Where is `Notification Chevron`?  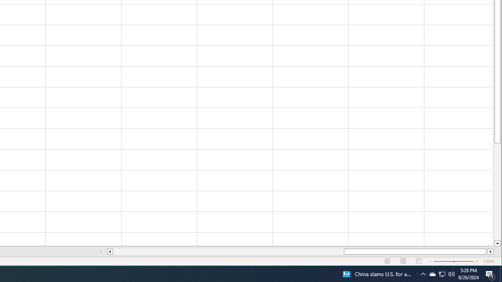
Notification Chevron is located at coordinates (423, 274).